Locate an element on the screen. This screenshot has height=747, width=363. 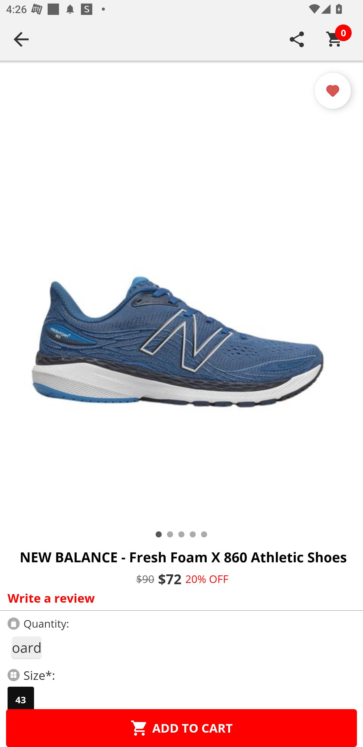
ADD TO CART is located at coordinates (181, 728).